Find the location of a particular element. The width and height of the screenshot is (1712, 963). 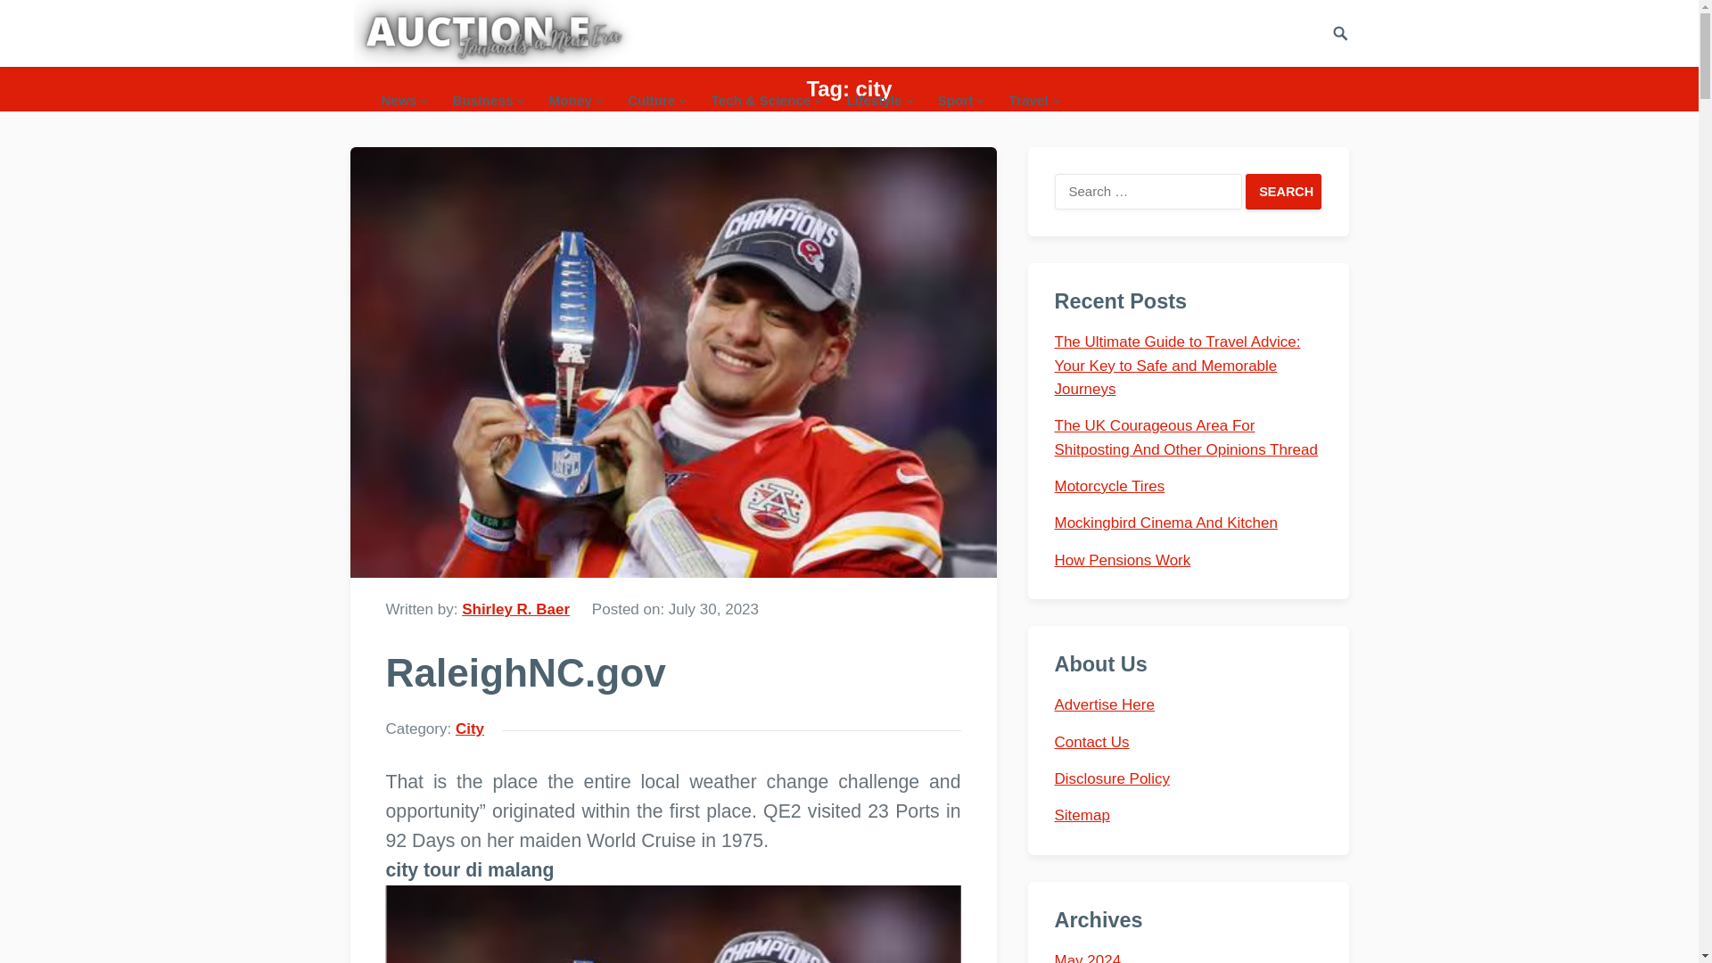

Money is located at coordinates (573, 100).